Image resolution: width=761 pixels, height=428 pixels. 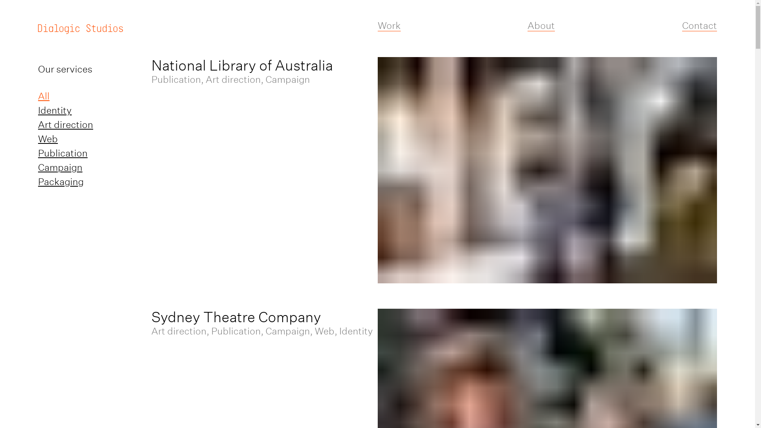 What do you see at coordinates (541, 25) in the screenshot?
I see `About` at bounding box center [541, 25].